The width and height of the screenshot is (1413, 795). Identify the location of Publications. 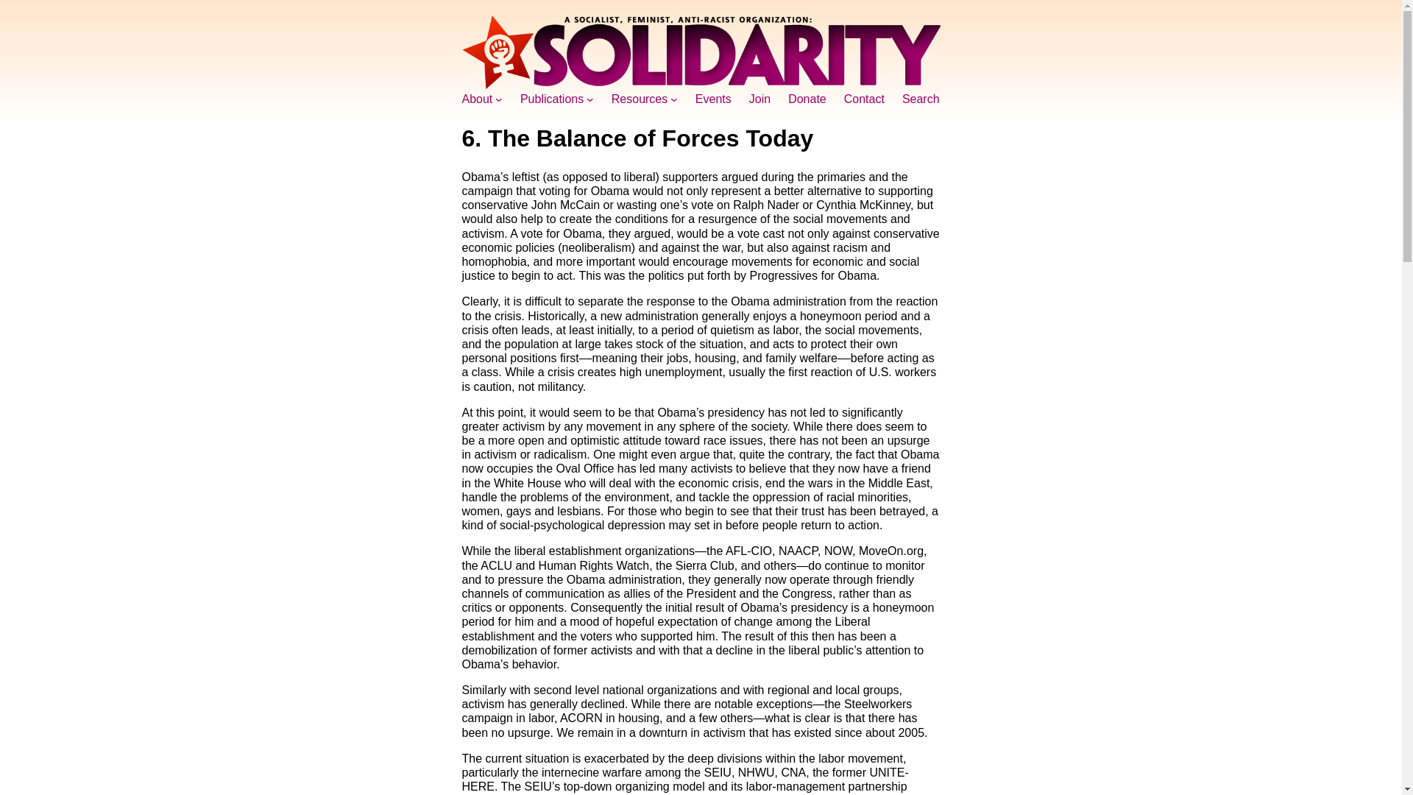
(551, 99).